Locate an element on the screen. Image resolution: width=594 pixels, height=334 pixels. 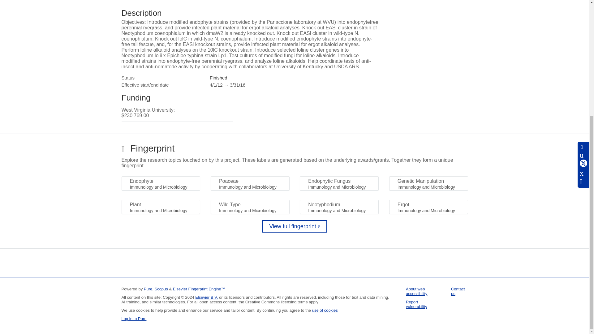
Scopus is located at coordinates (161, 289).